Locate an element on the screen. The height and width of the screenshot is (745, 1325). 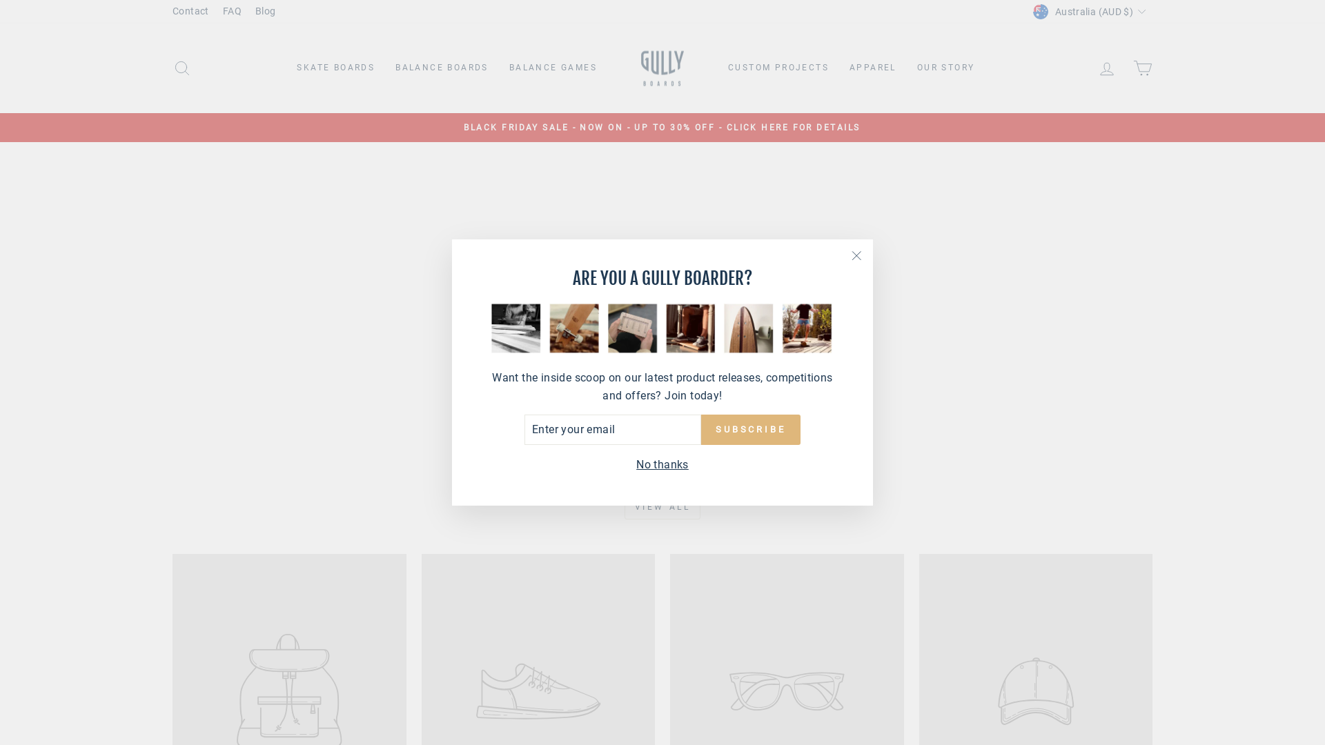
Continue shopping is located at coordinates (662, 316).